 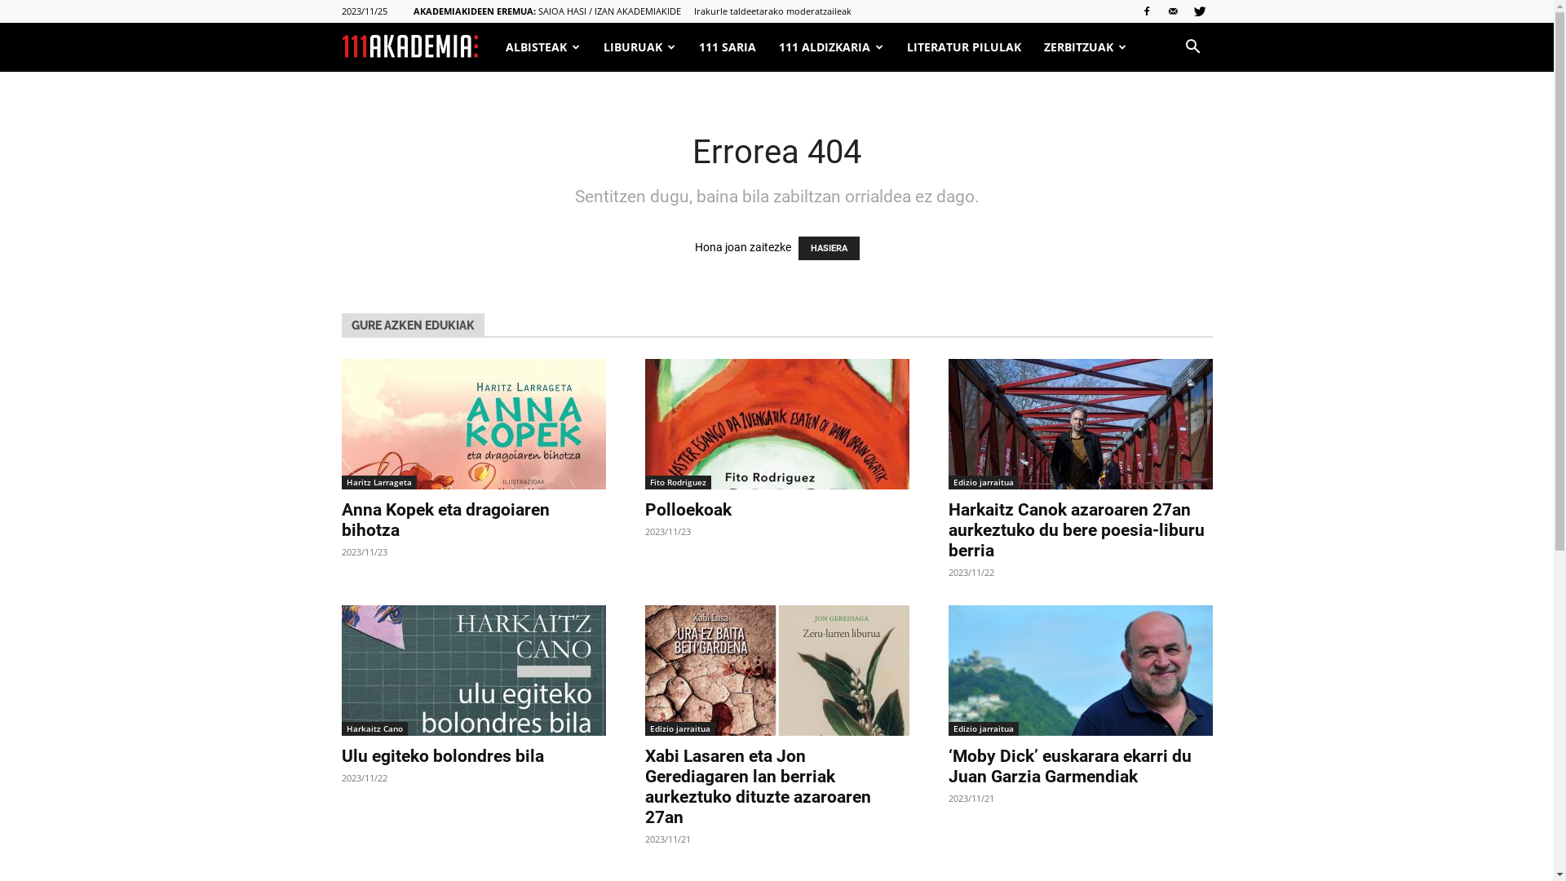 What do you see at coordinates (639, 47) in the screenshot?
I see `LIBURUAK` at bounding box center [639, 47].